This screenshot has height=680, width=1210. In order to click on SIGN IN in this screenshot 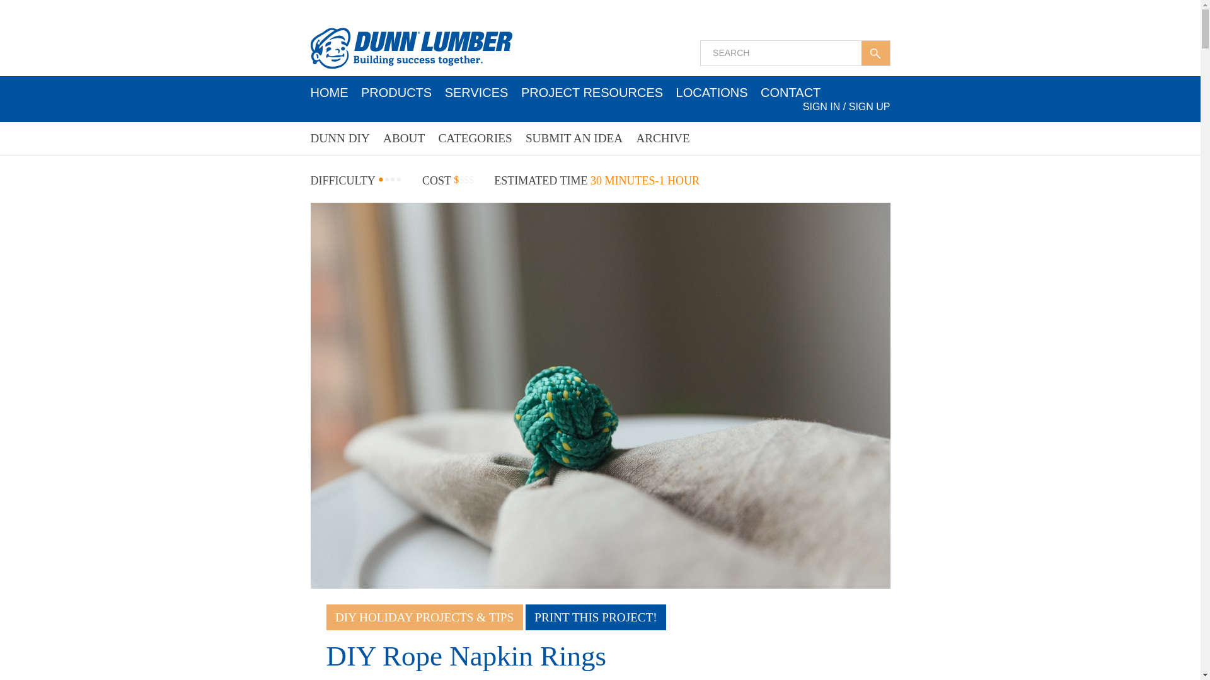, I will do `click(822, 106)`.